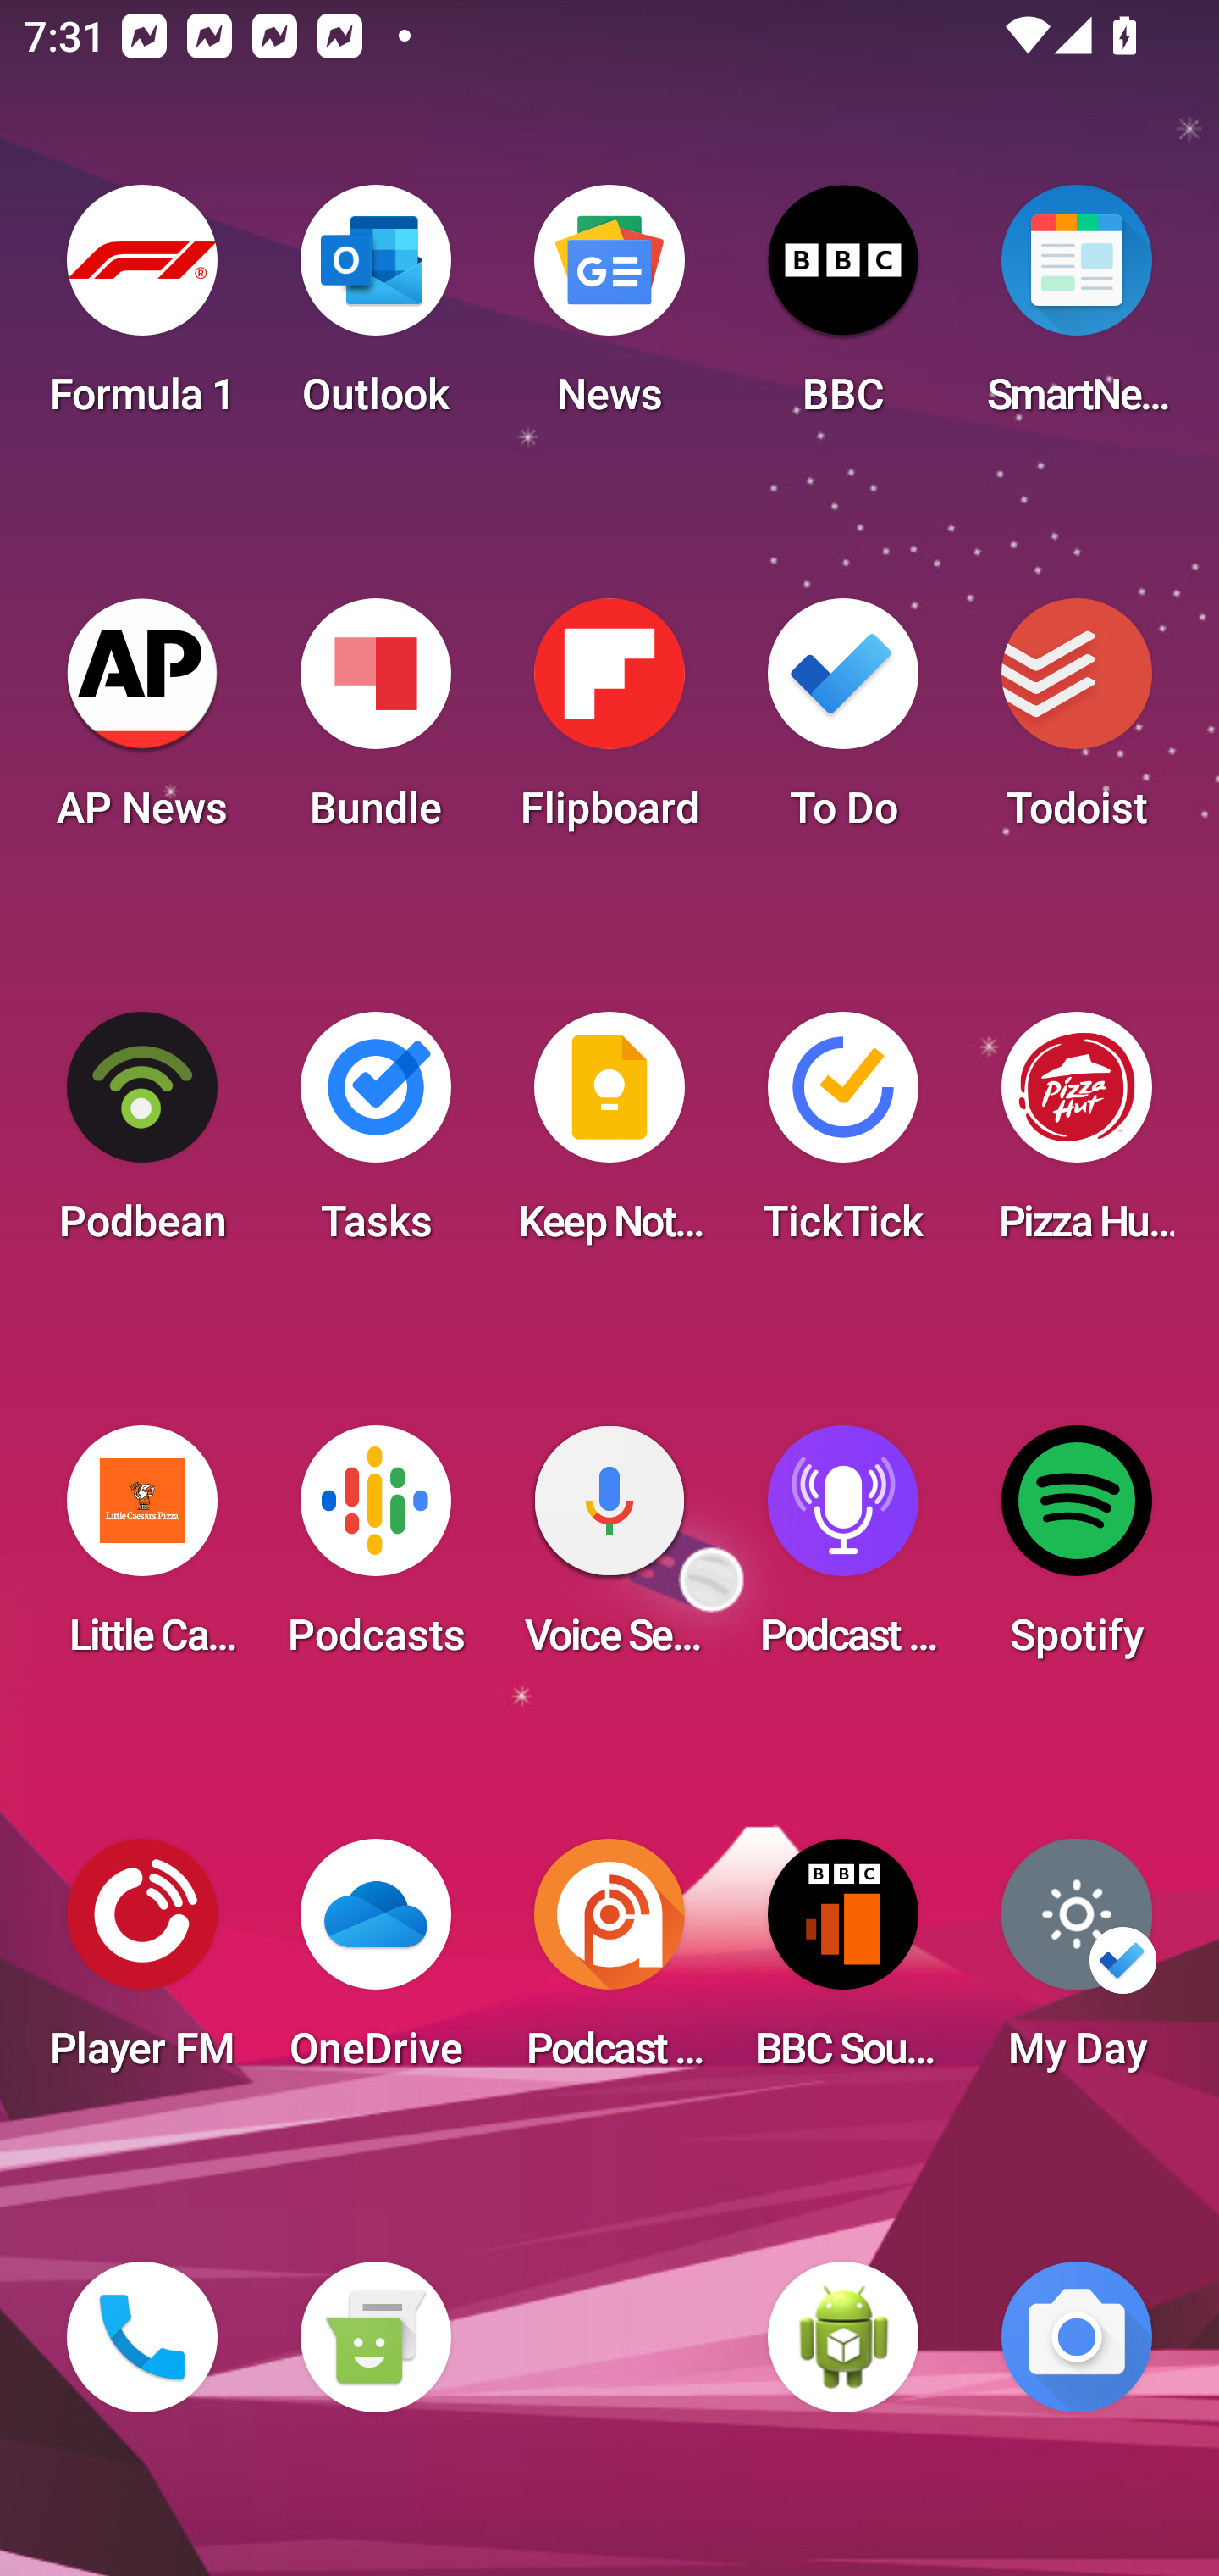  What do you see at coordinates (843, 1551) in the screenshot?
I see `Podcast Player` at bounding box center [843, 1551].